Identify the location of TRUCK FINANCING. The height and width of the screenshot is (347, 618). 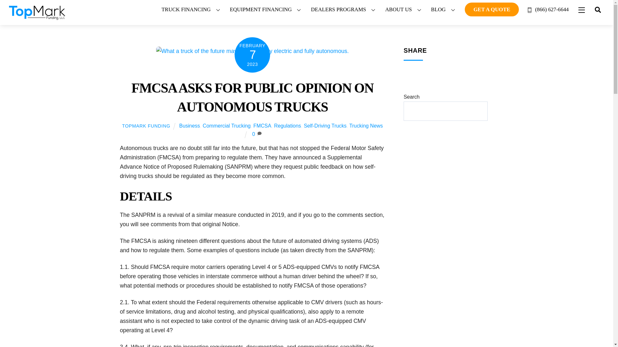
(192, 10).